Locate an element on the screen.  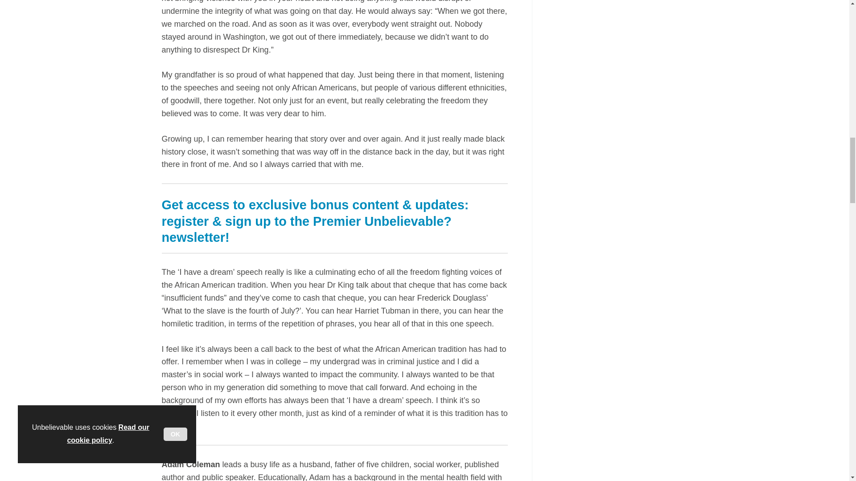
3rd party ad content is located at coordinates (621, 37).